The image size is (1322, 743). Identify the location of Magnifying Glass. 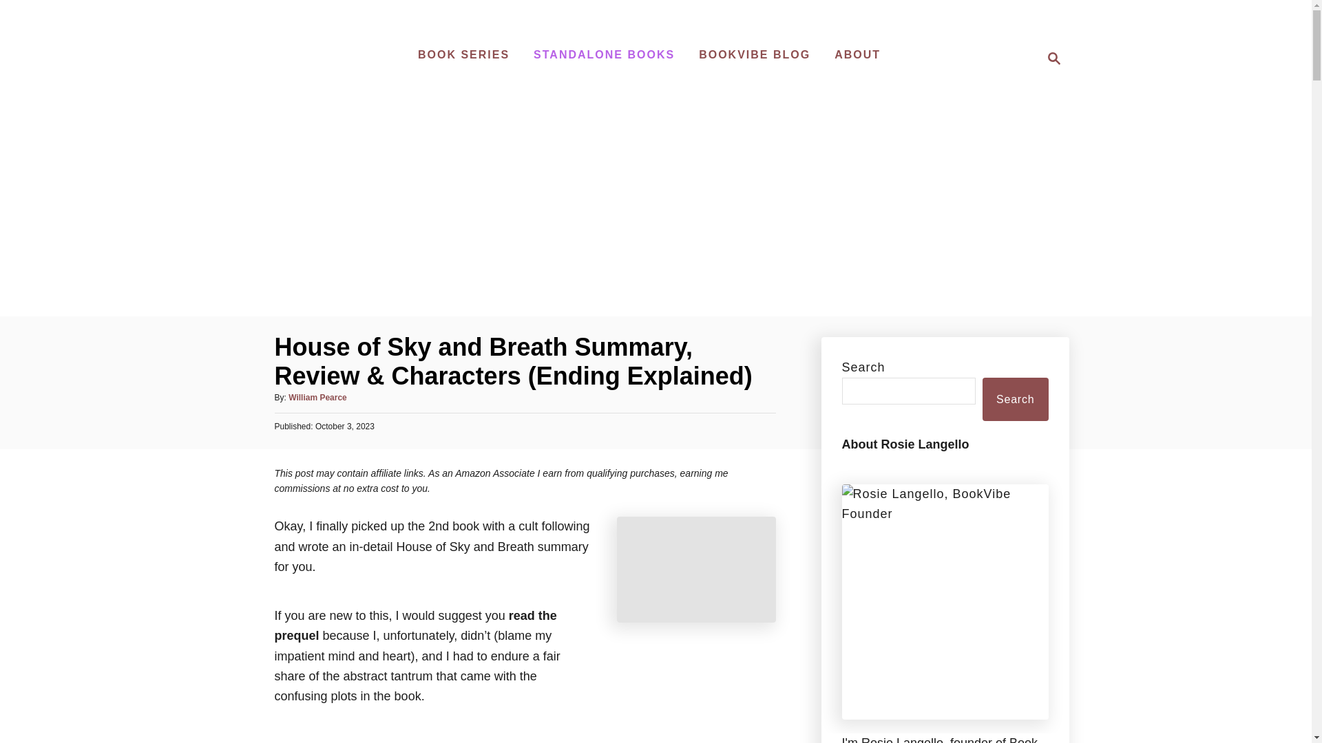
(754, 55).